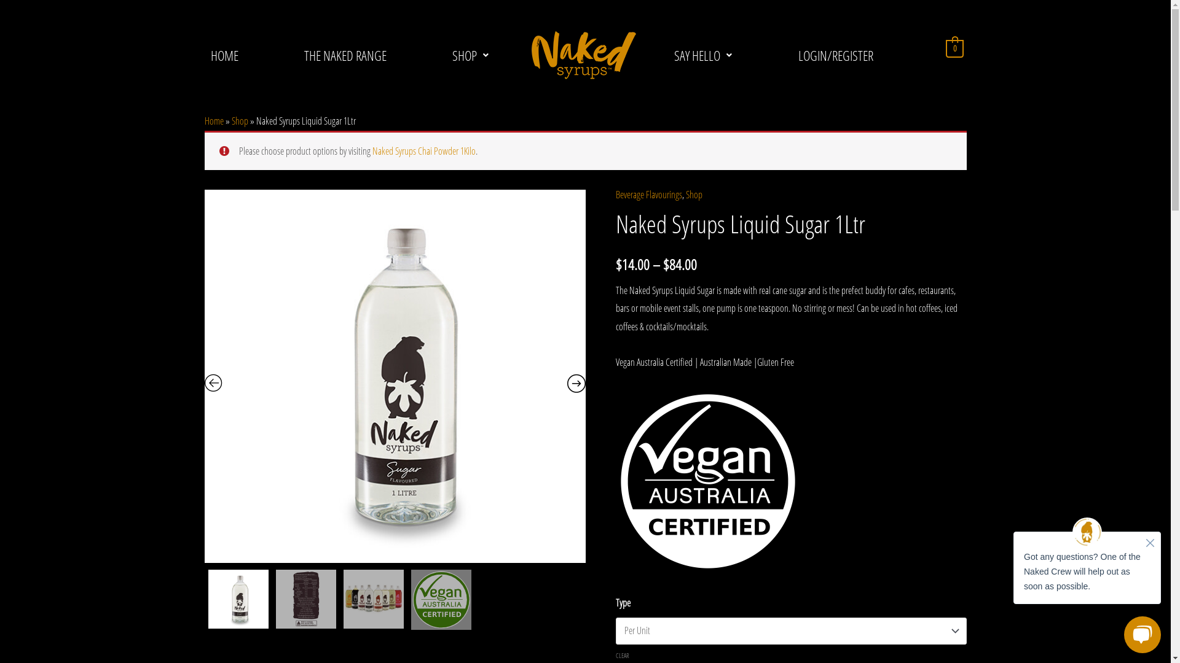 This screenshot has width=1180, height=663. What do you see at coordinates (214, 121) in the screenshot?
I see `Home` at bounding box center [214, 121].